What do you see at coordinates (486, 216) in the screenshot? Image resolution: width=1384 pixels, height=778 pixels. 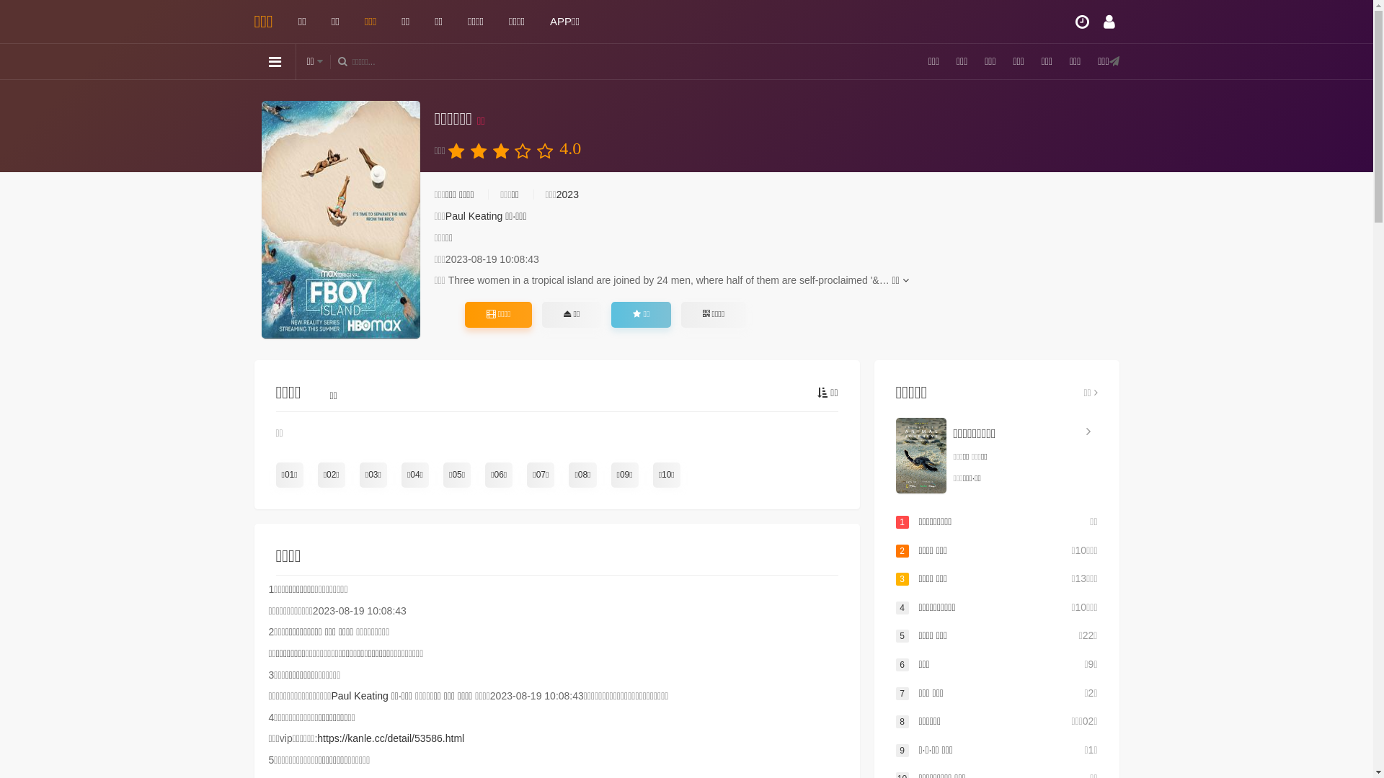 I see `Keating` at bounding box center [486, 216].